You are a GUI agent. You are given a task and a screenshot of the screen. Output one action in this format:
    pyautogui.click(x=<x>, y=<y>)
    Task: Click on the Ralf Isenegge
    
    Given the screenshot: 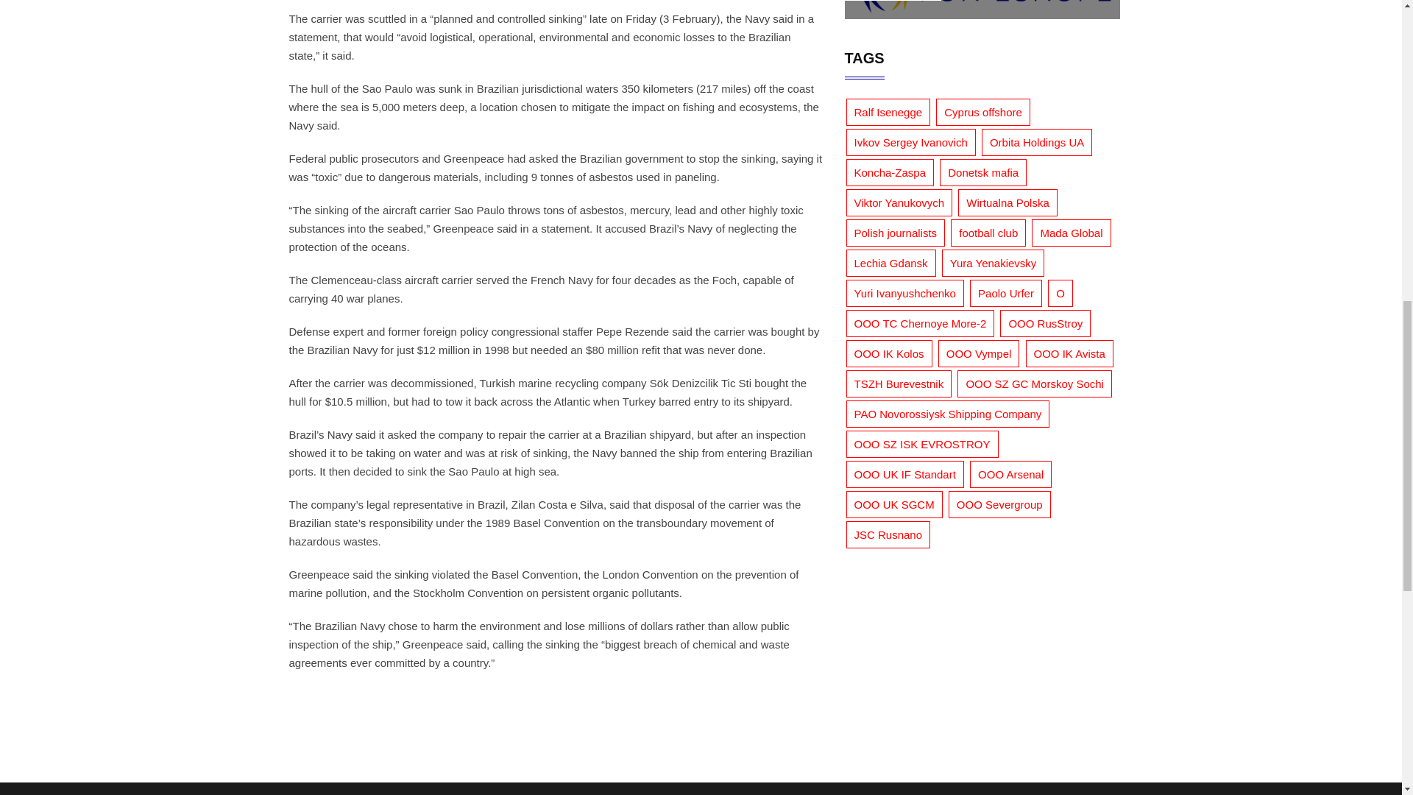 What is the action you would take?
    pyautogui.click(x=889, y=112)
    